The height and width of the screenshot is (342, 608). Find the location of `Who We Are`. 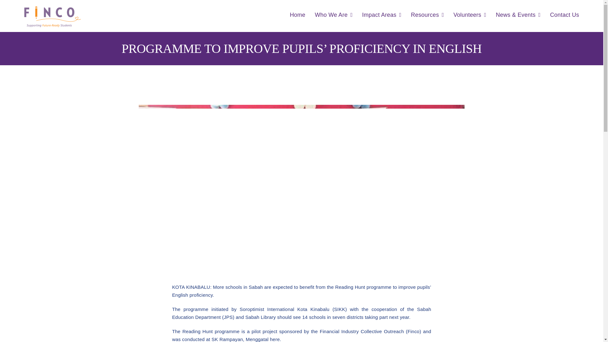

Who We Are is located at coordinates (334, 15).